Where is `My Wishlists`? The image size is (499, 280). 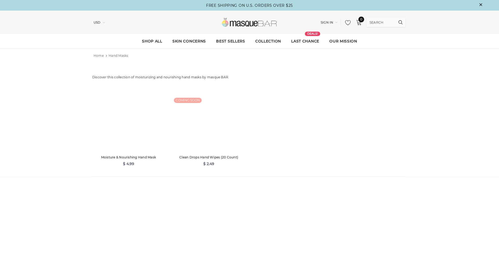
My Wishlists is located at coordinates (346, 23).